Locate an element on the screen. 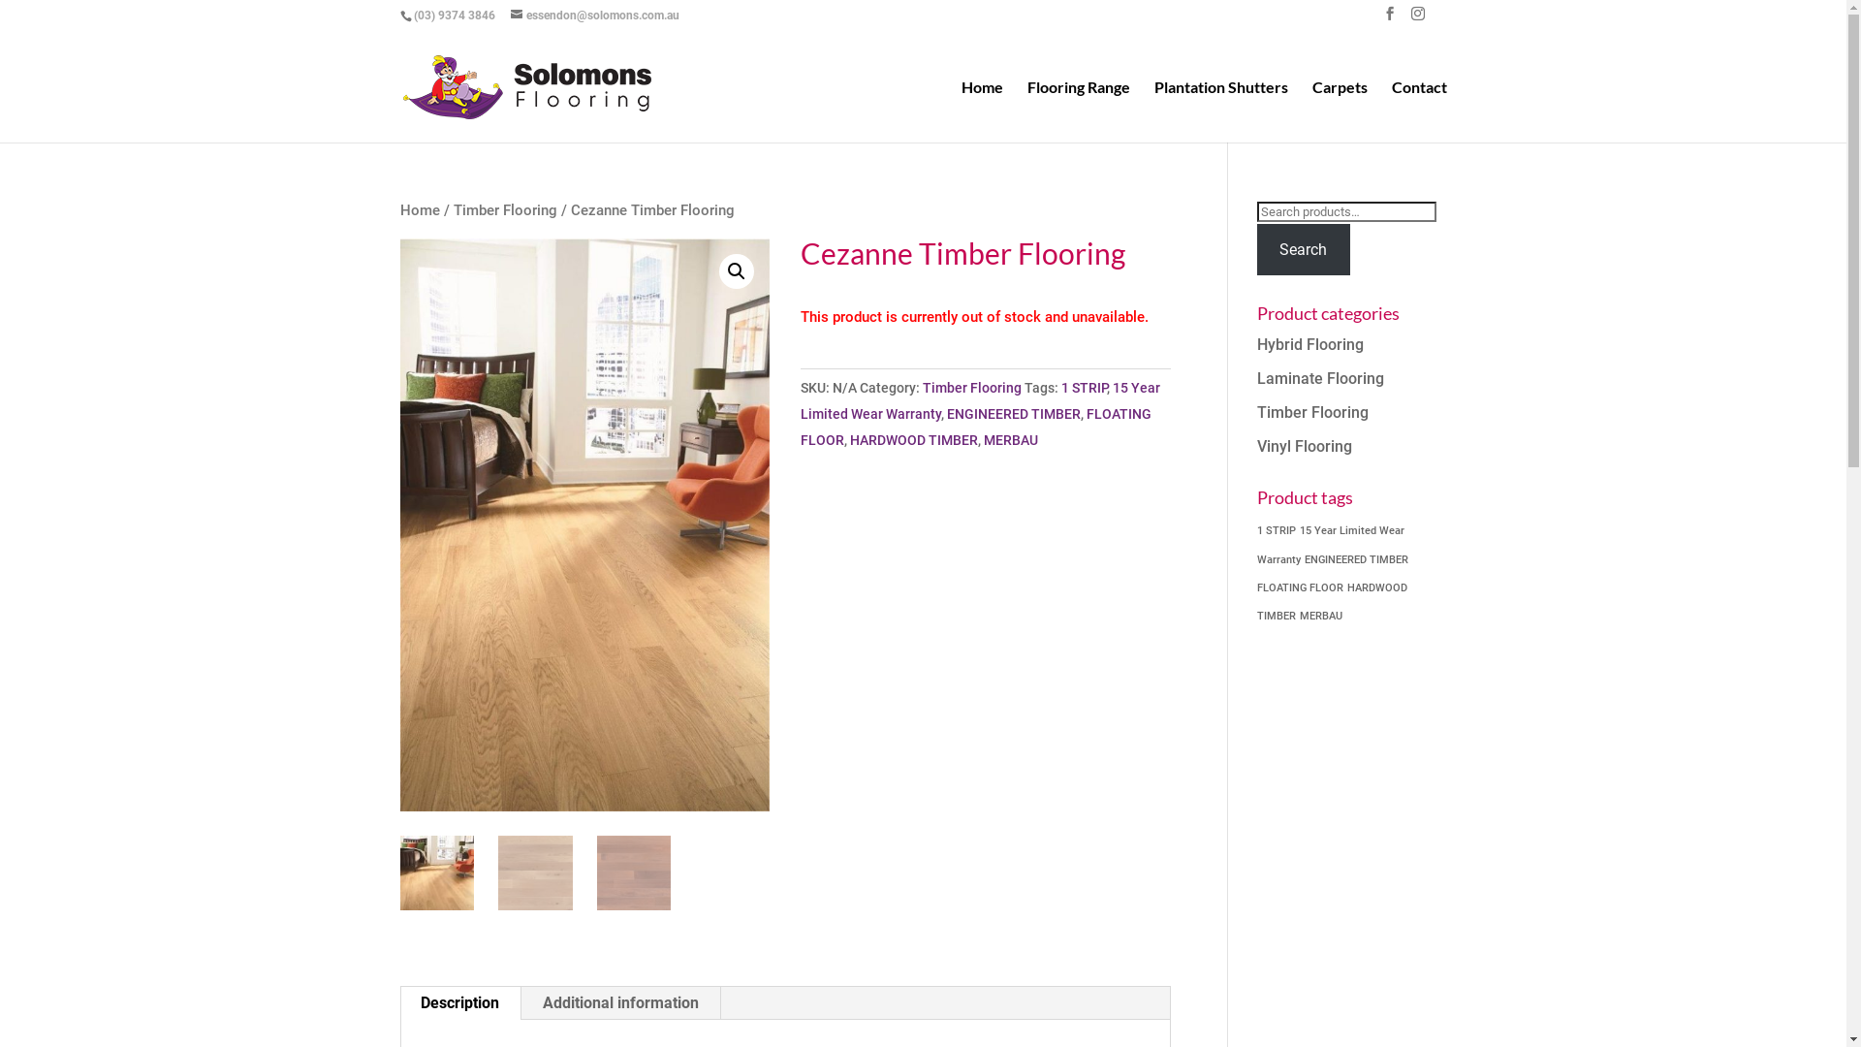 This screenshot has height=1047, width=1861. essendon@solomons.com.au is located at coordinates (594, 16).